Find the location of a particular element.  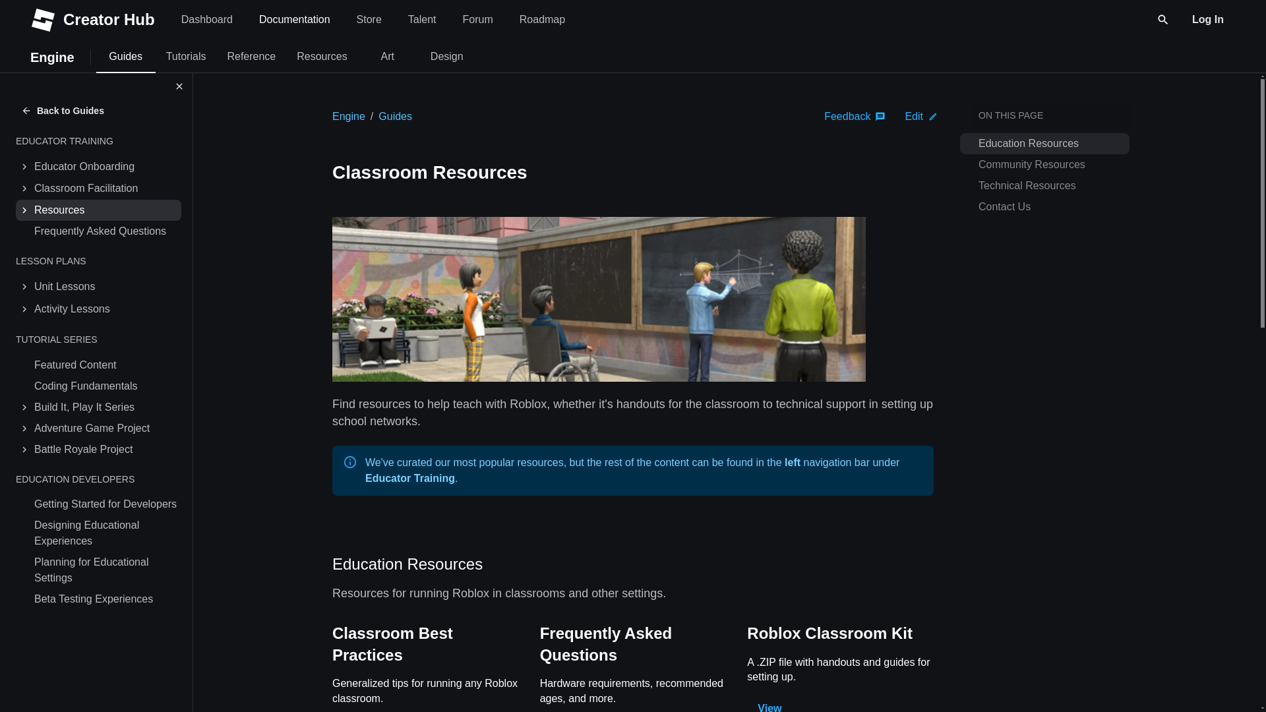

Coding Fundamentals is located at coordinates (106, 386).